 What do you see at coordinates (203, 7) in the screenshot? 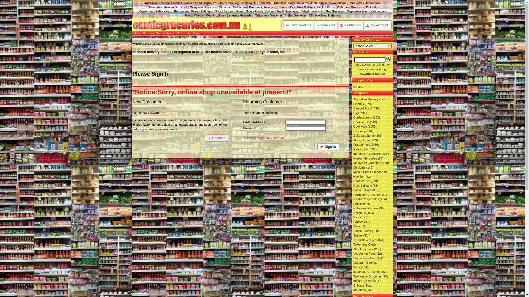
I see `Malaysian Groceries` at bounding box center [203, 7].